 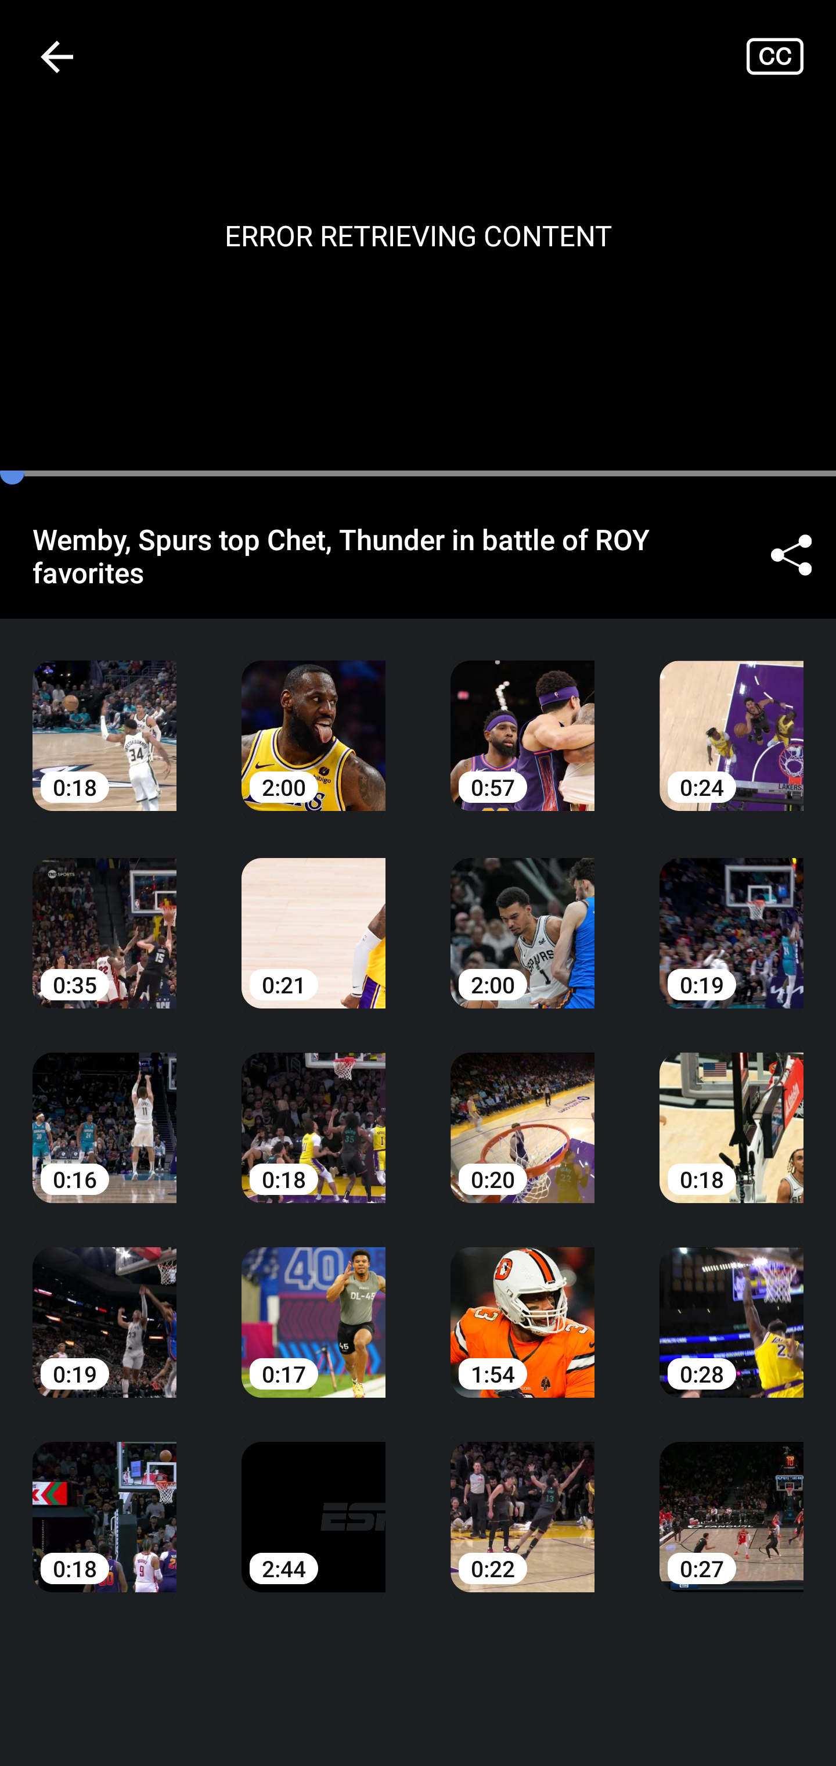 I want to click on 0:16, so click(x=105, y=1111).